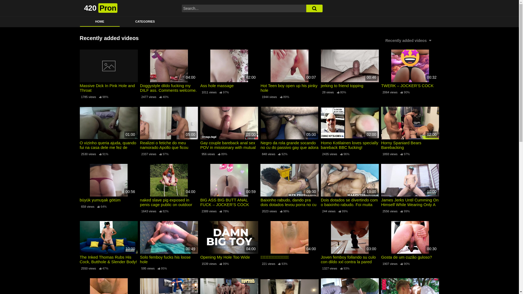 This screenshot has width=523, height=294. What do you see at coordinates (229, 66) in the screenshot?
I see `02:00` at bounding box center [229, 66].